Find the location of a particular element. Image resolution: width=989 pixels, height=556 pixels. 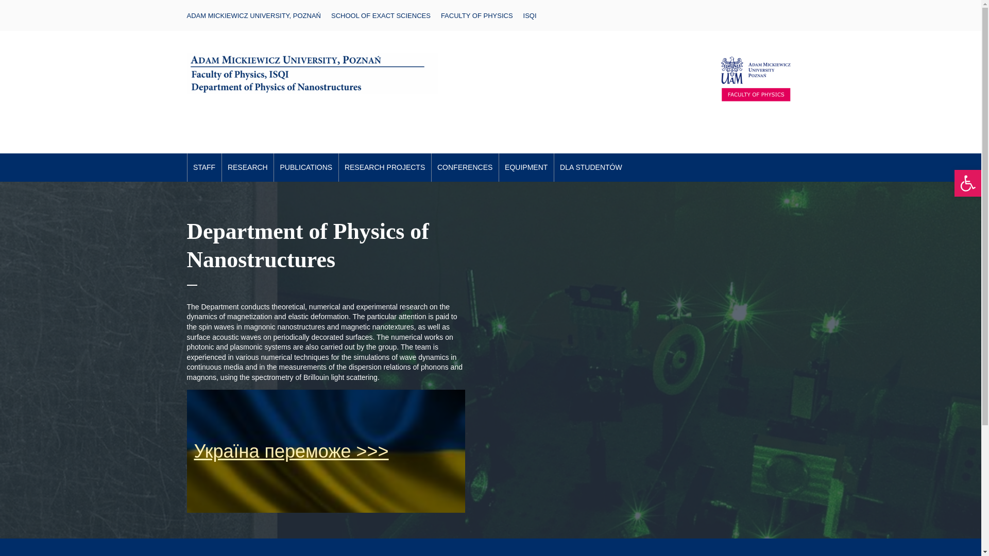

ISQI is located at coordinates (530, 15).